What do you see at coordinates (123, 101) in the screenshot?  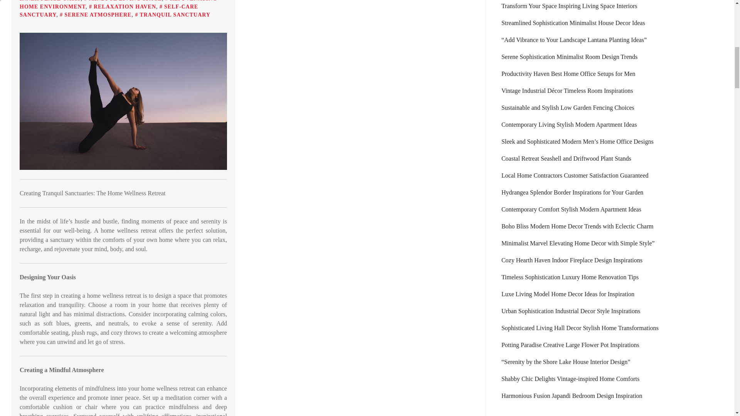 I see `Home Wellness Retreat Creating Tranquil Sanctuaries` at bounding box center [123, 101].